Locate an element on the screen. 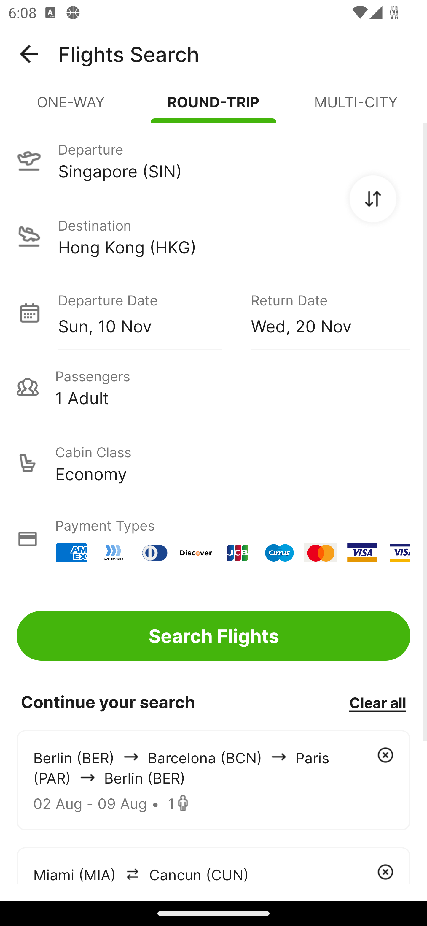 The image size is (427, 926). ROUND-TRIP is located at coordinates (213, 107).